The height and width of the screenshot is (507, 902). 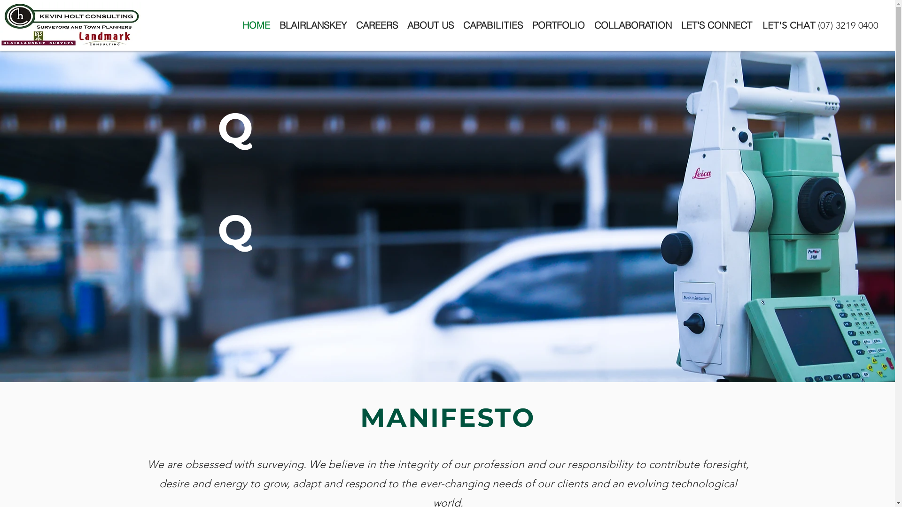 What do you see at coordinates (632, 25) in the screenshot?
I see `COLLABORATION` at bounding box center [632, 25].